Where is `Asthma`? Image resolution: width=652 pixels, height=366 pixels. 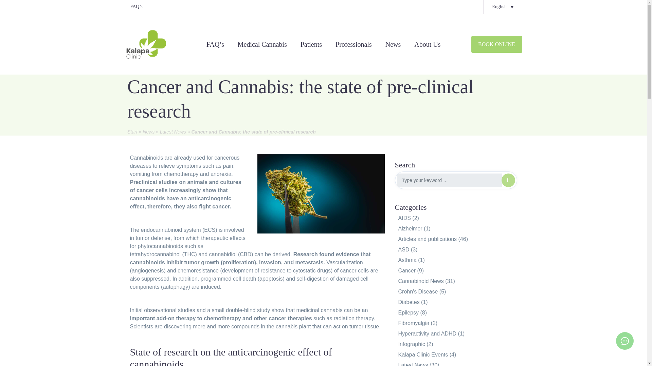
Asthma is located at coordinates (407, 260).